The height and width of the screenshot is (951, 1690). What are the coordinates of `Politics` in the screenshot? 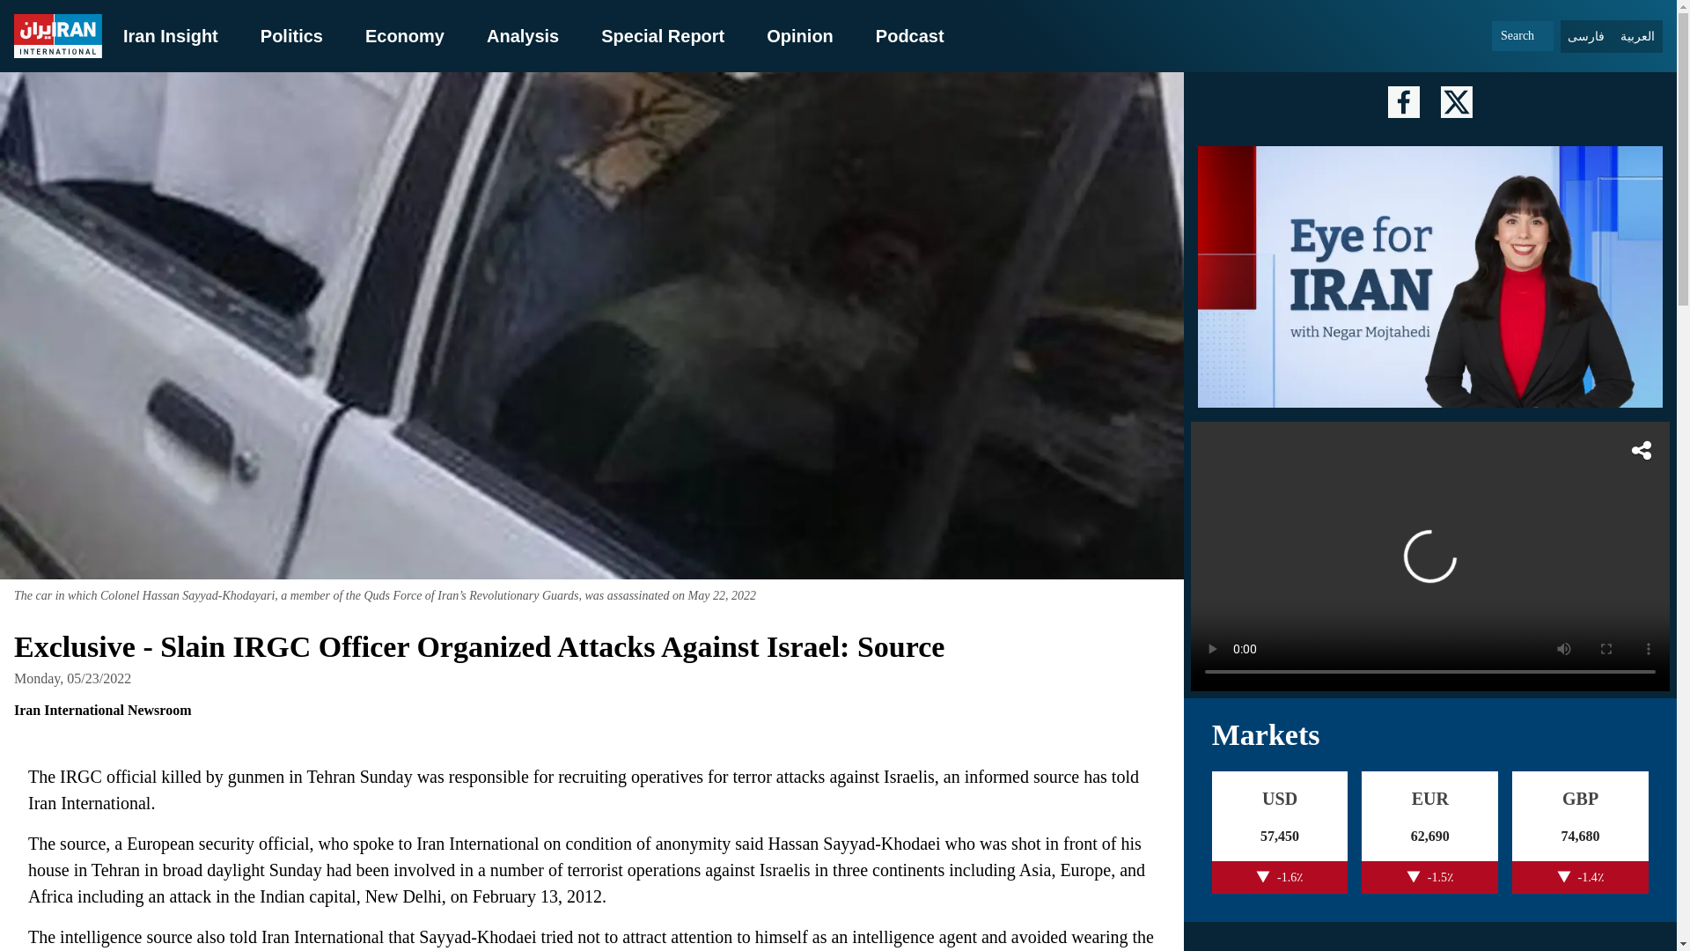 It's located at (290, 35).